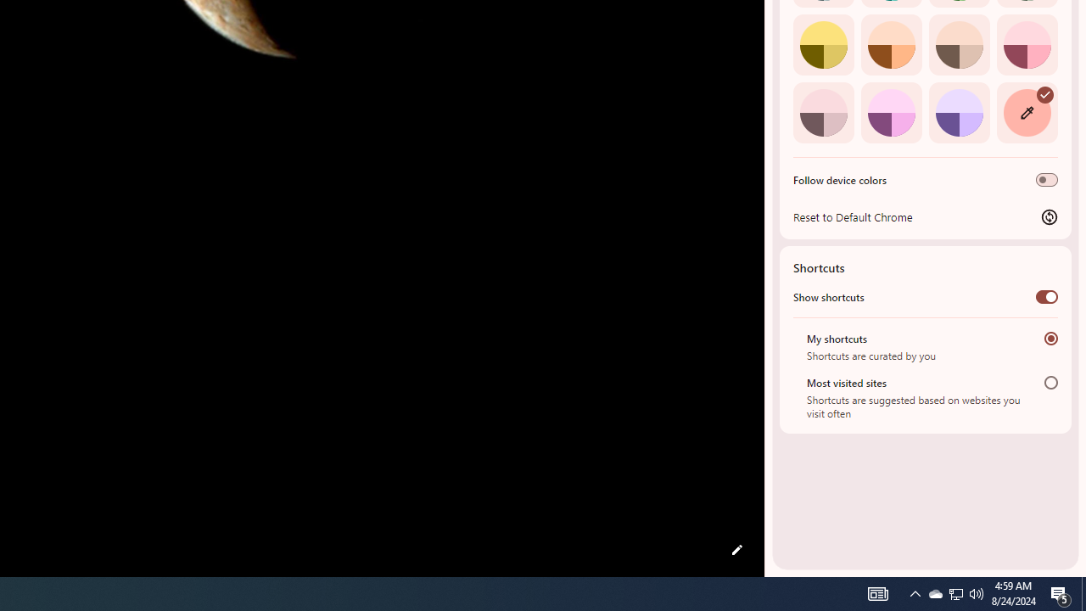 The width and height of the screenshot is (1086, 611). Describe the element at coordinates (823, 44) in the screenshot. I see `Citron` at that location.